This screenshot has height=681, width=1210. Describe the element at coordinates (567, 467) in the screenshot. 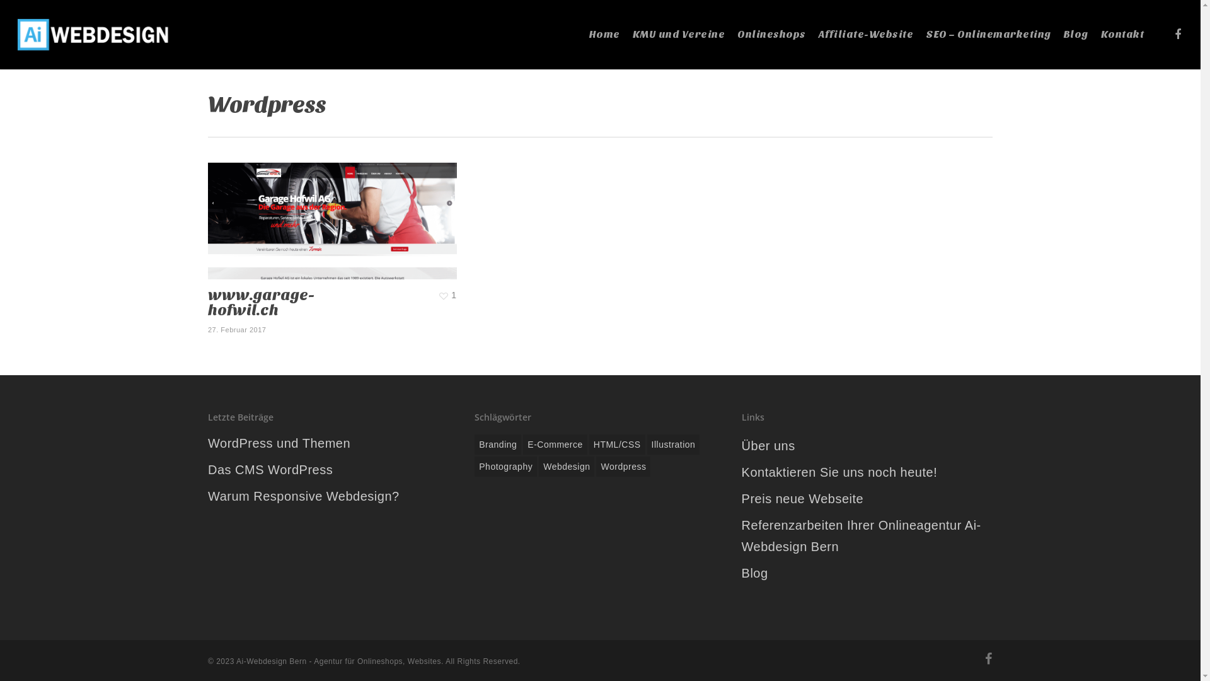

I see `Webdesign` at that location.